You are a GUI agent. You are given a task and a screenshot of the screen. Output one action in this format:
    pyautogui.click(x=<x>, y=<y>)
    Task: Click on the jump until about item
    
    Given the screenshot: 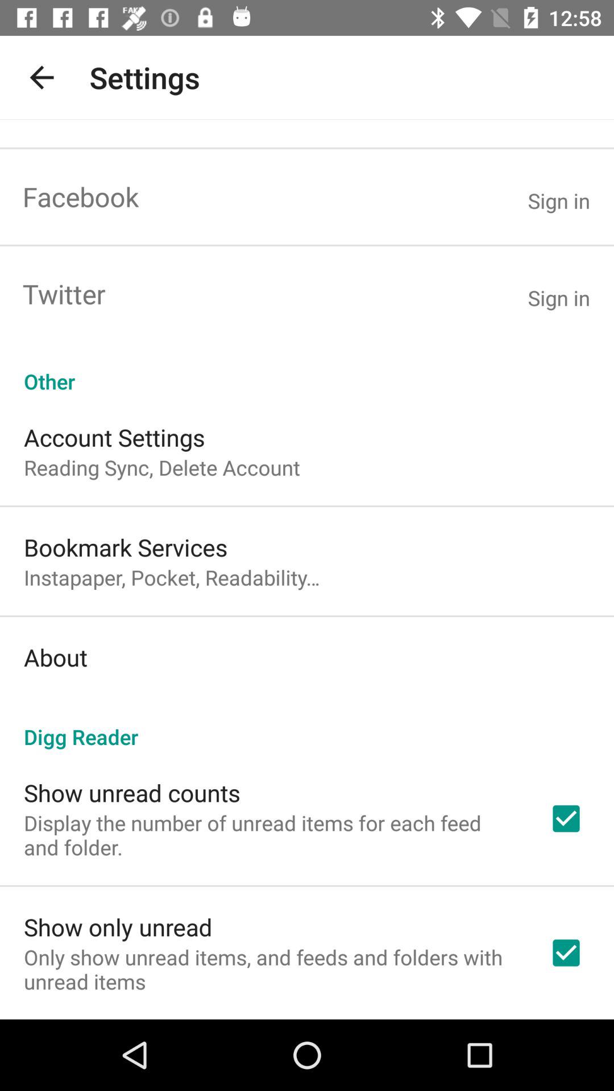 What is the action you would take?
    pyautogui.click(x=56, y=657)
    